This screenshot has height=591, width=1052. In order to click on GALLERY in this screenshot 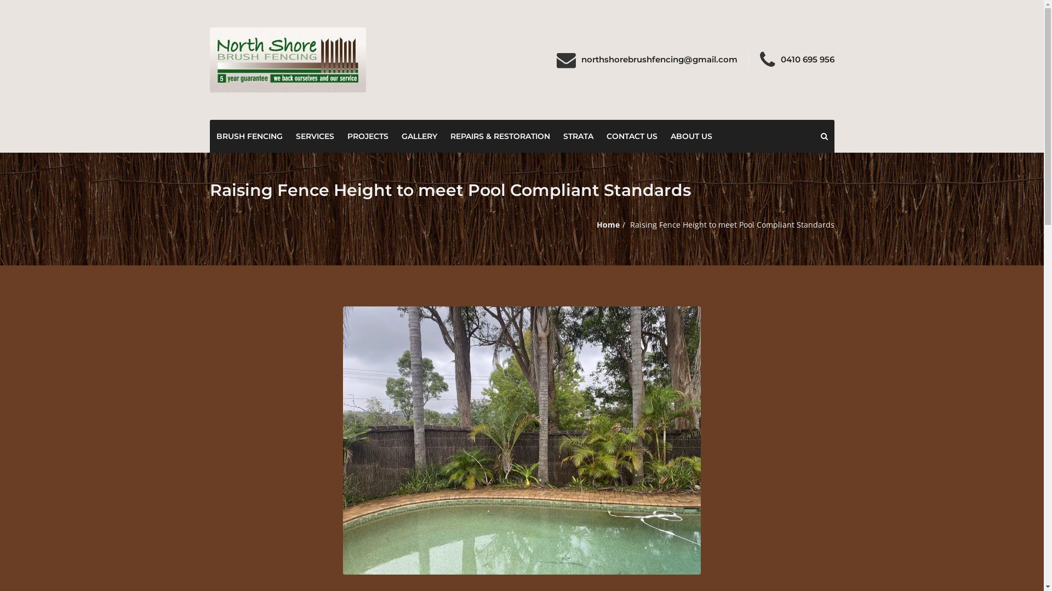, I will do `click(419, 136)`.